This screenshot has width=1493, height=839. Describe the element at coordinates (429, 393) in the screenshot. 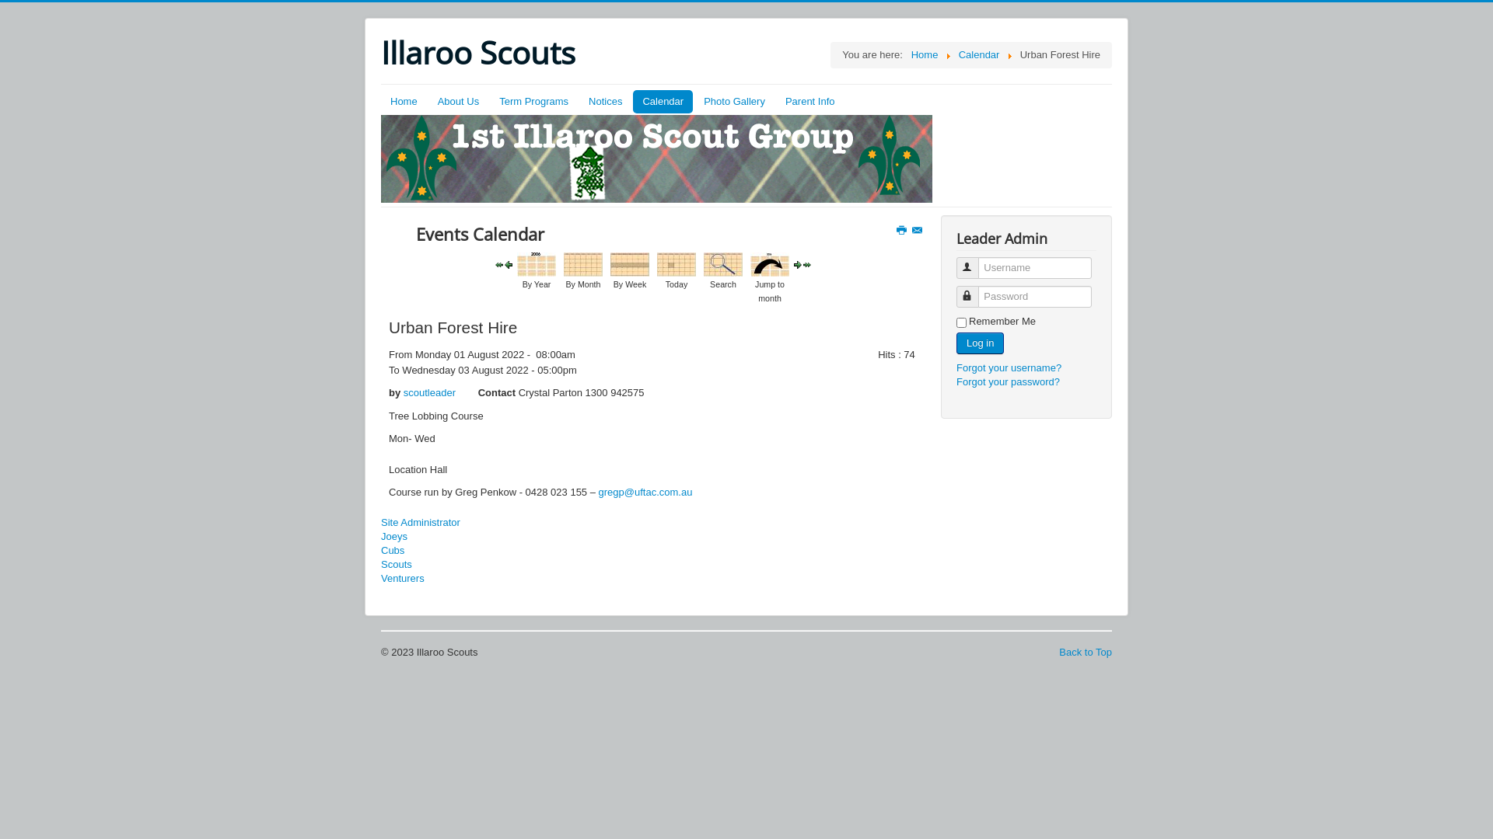

I see `scoutleader` at that location.